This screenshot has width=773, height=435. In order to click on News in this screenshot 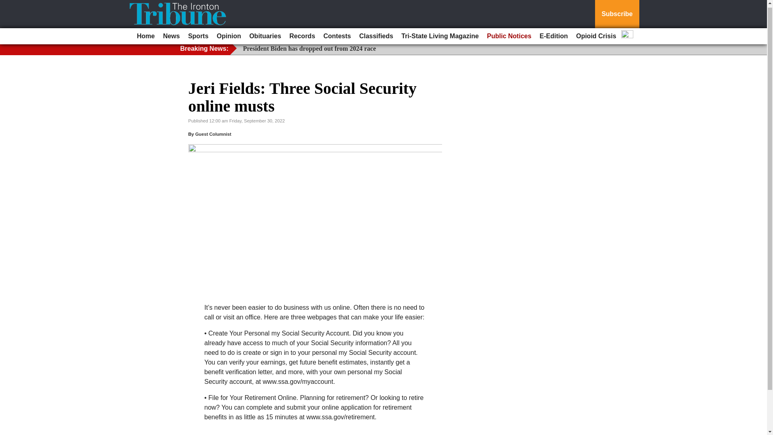, I will do `click(172, 34)`.